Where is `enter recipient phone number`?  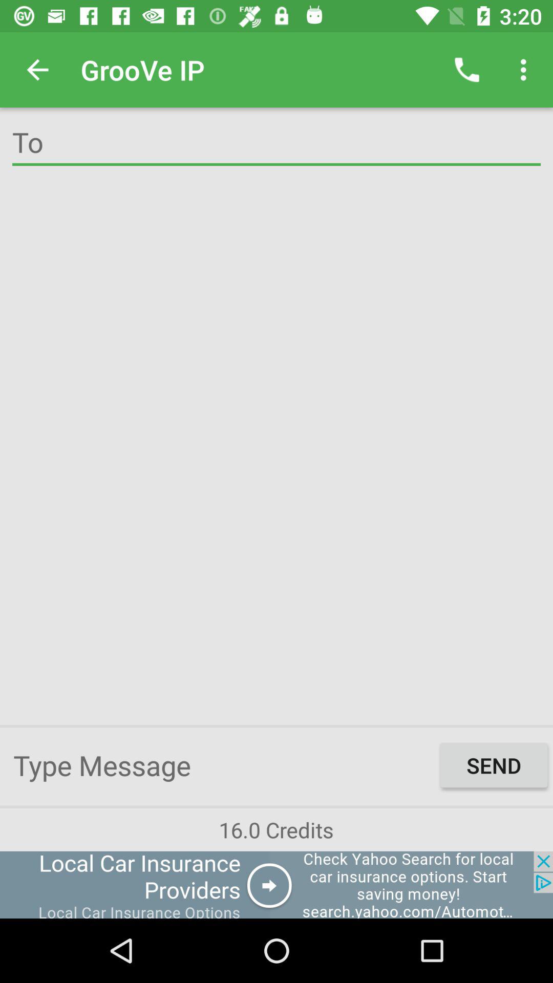 enter recipient phone number is located at coordinates (276, 144).